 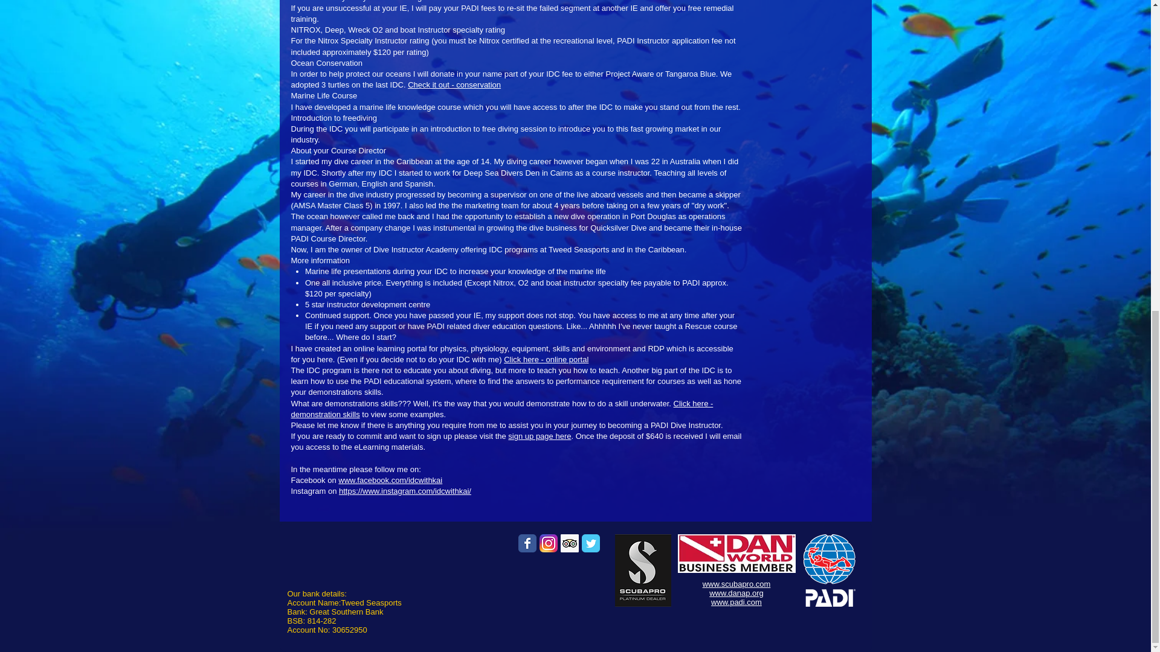 What do you see at coordinates (501, 409) in the screenshot?
I see `Click here - demonstration skills` at bounding box center [501, 409].